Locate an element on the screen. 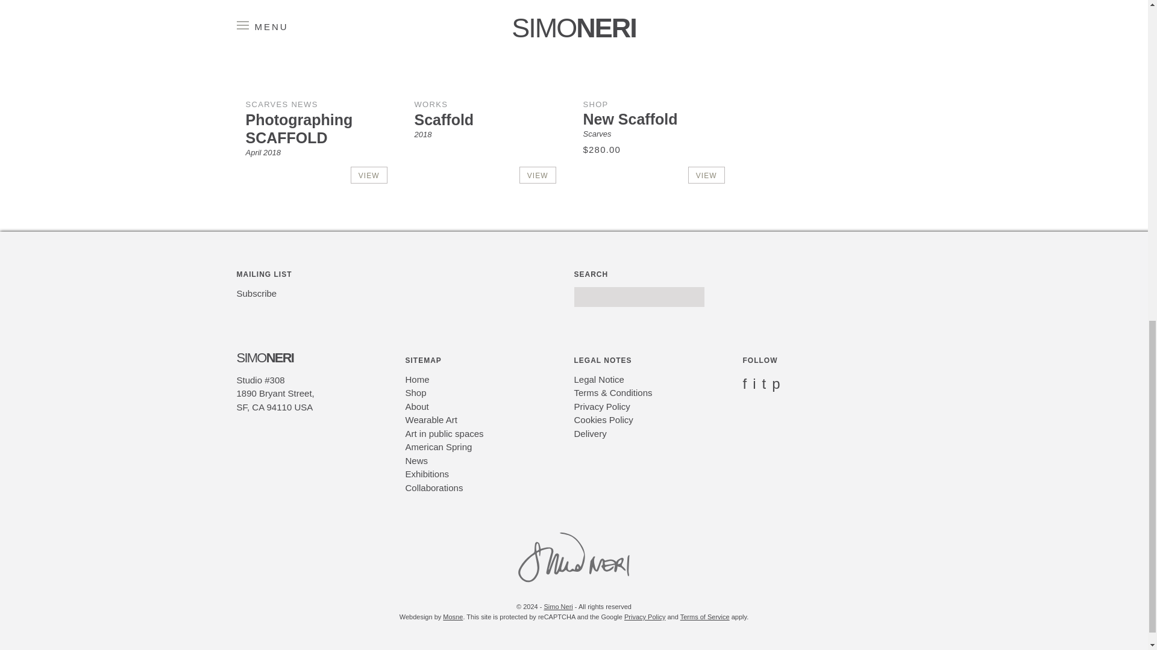 The image size is (1157, 650). Scaffold is located at coordinates (444, 119).